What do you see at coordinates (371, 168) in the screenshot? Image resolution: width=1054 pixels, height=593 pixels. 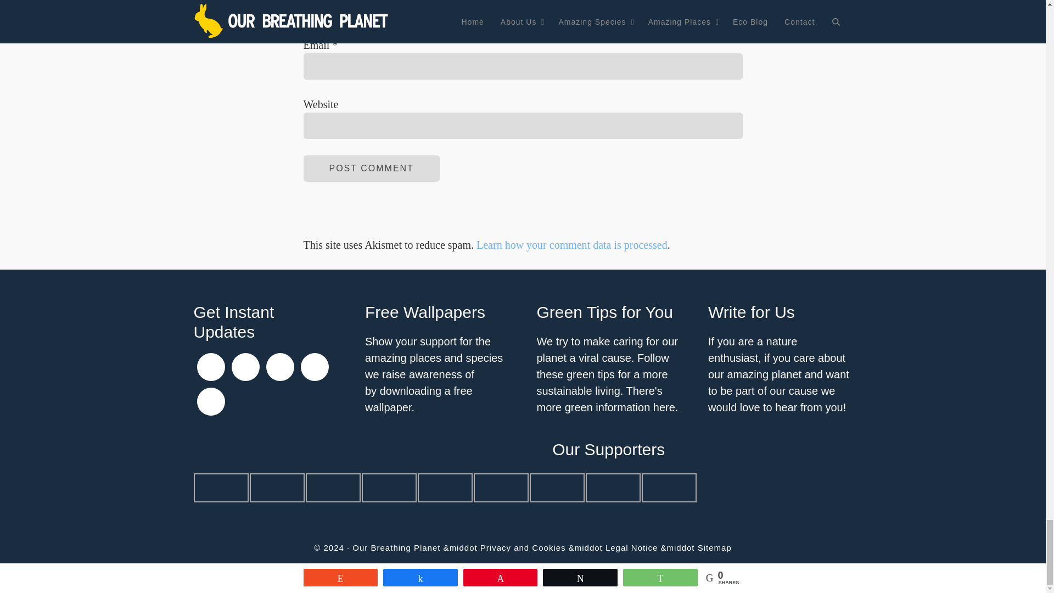 I see `Post Comment` at bounding box center [371, 168].